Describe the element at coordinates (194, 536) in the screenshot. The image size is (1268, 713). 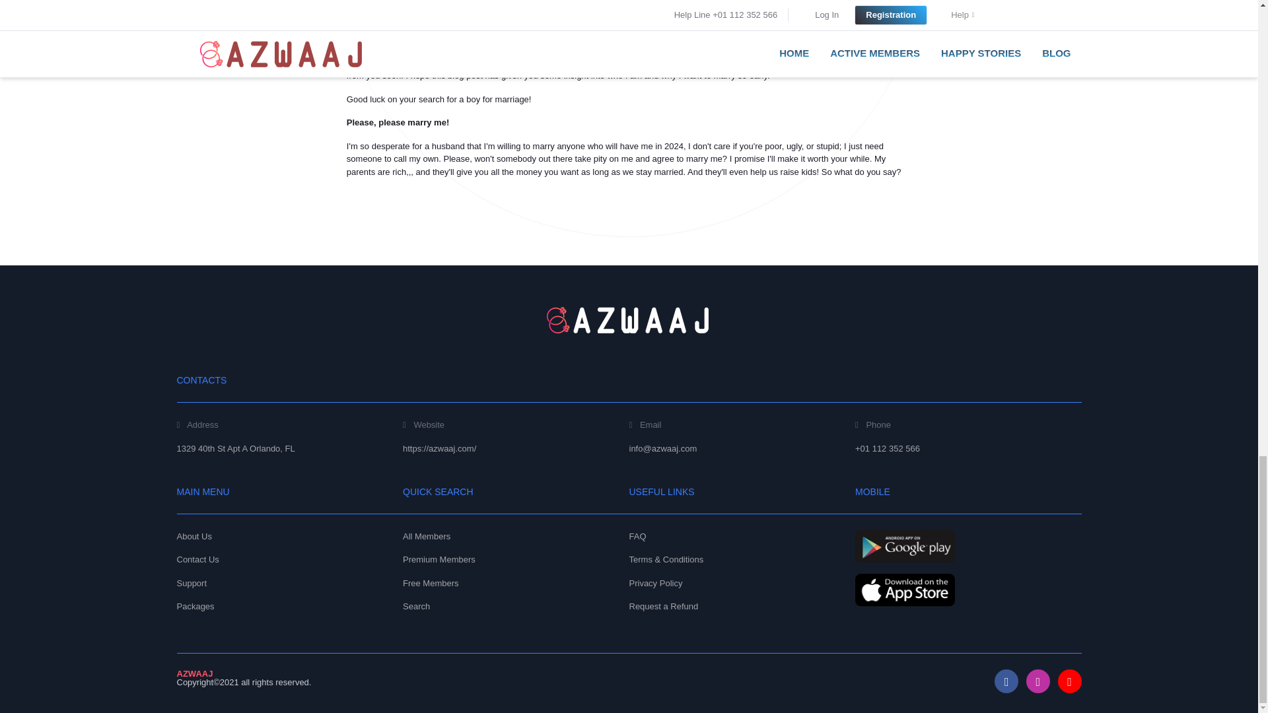
I see `About Us` at that location.